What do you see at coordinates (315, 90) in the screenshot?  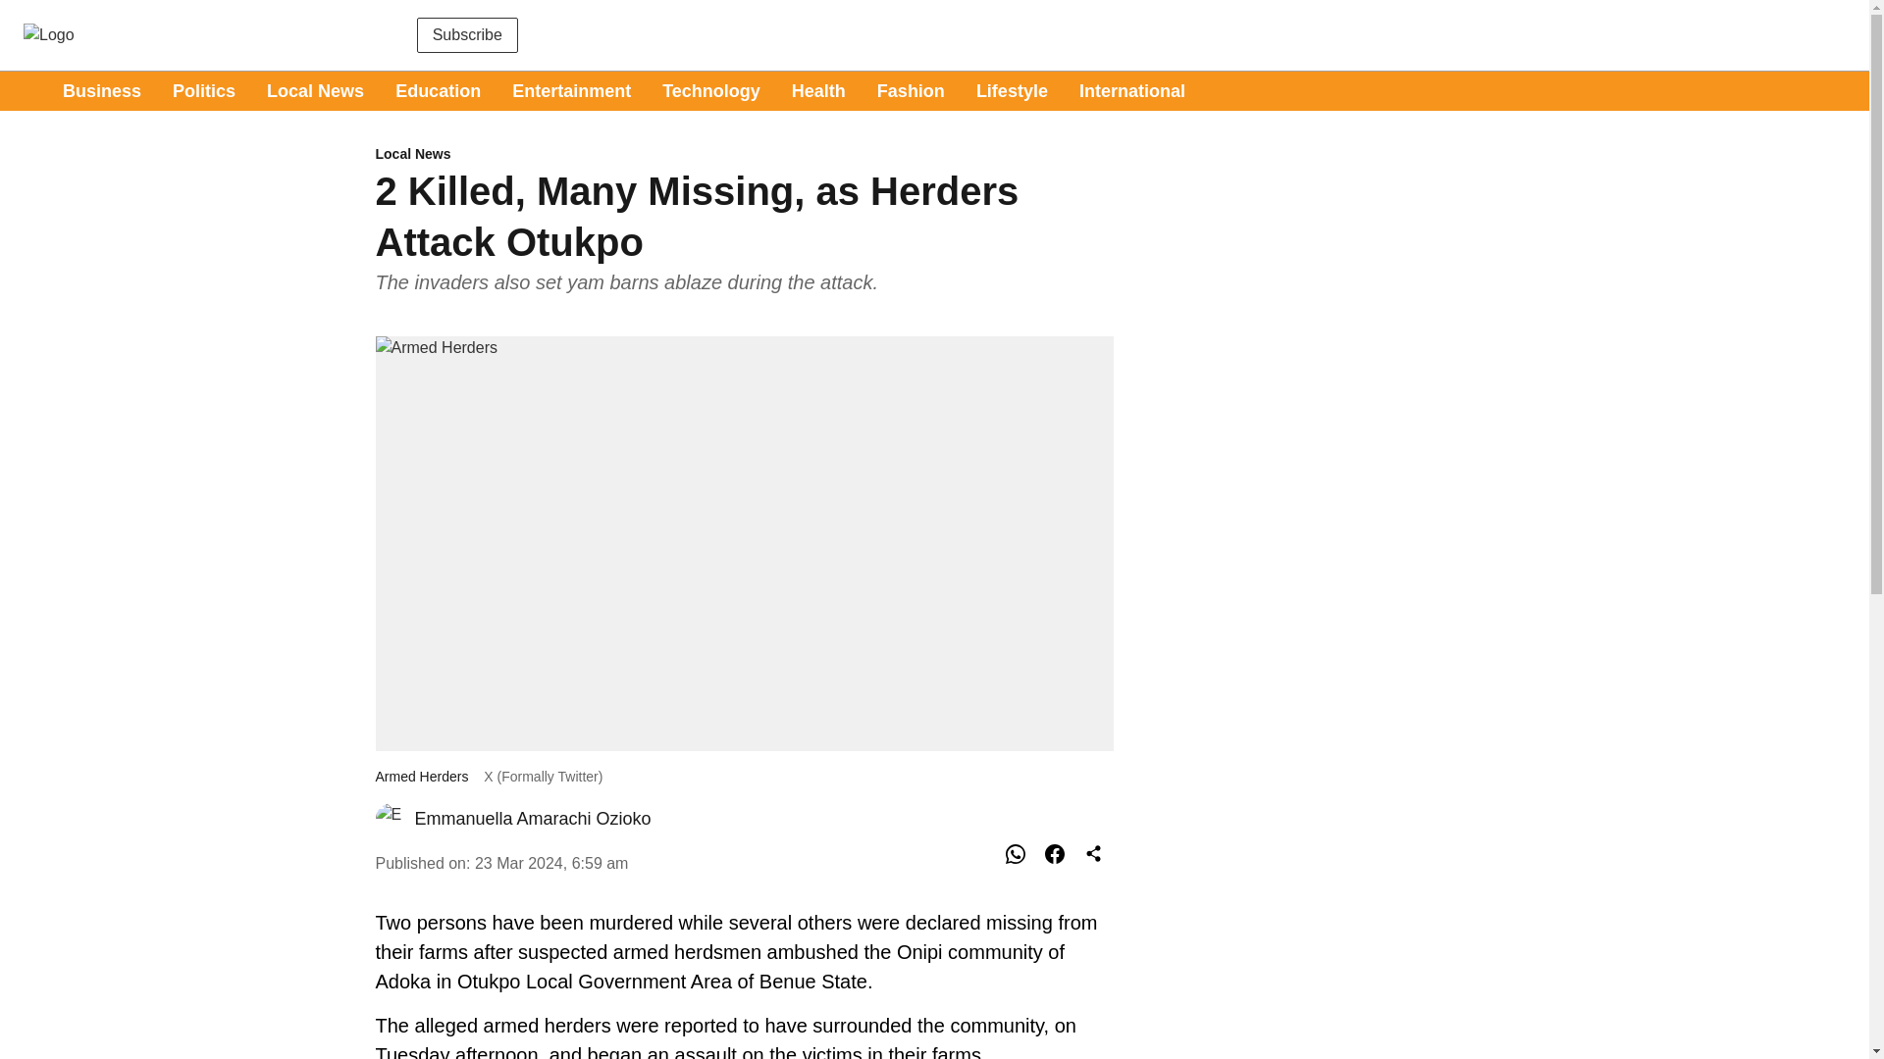 I see `Local News` at bounding box center [315, 90].